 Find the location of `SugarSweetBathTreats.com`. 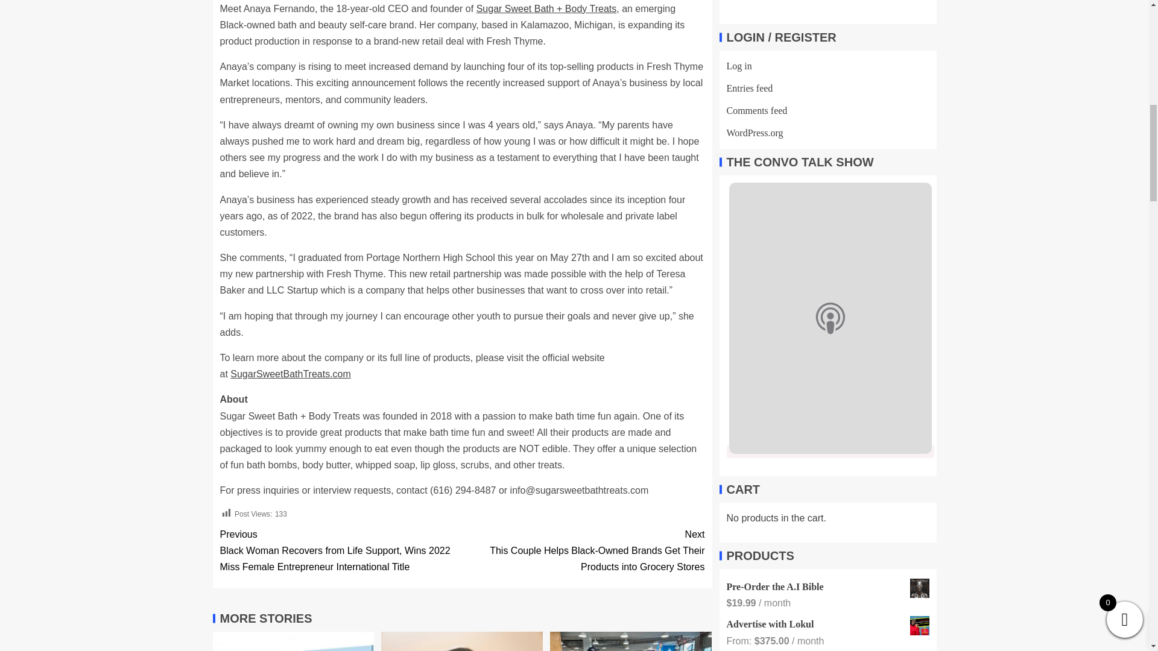

SugarSweetBathTreats.com is located at coordinates (291, 374).